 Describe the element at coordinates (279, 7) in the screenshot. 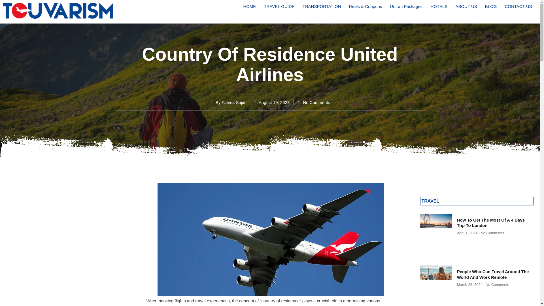

I see `TRAVEL GUIDE` at that location.